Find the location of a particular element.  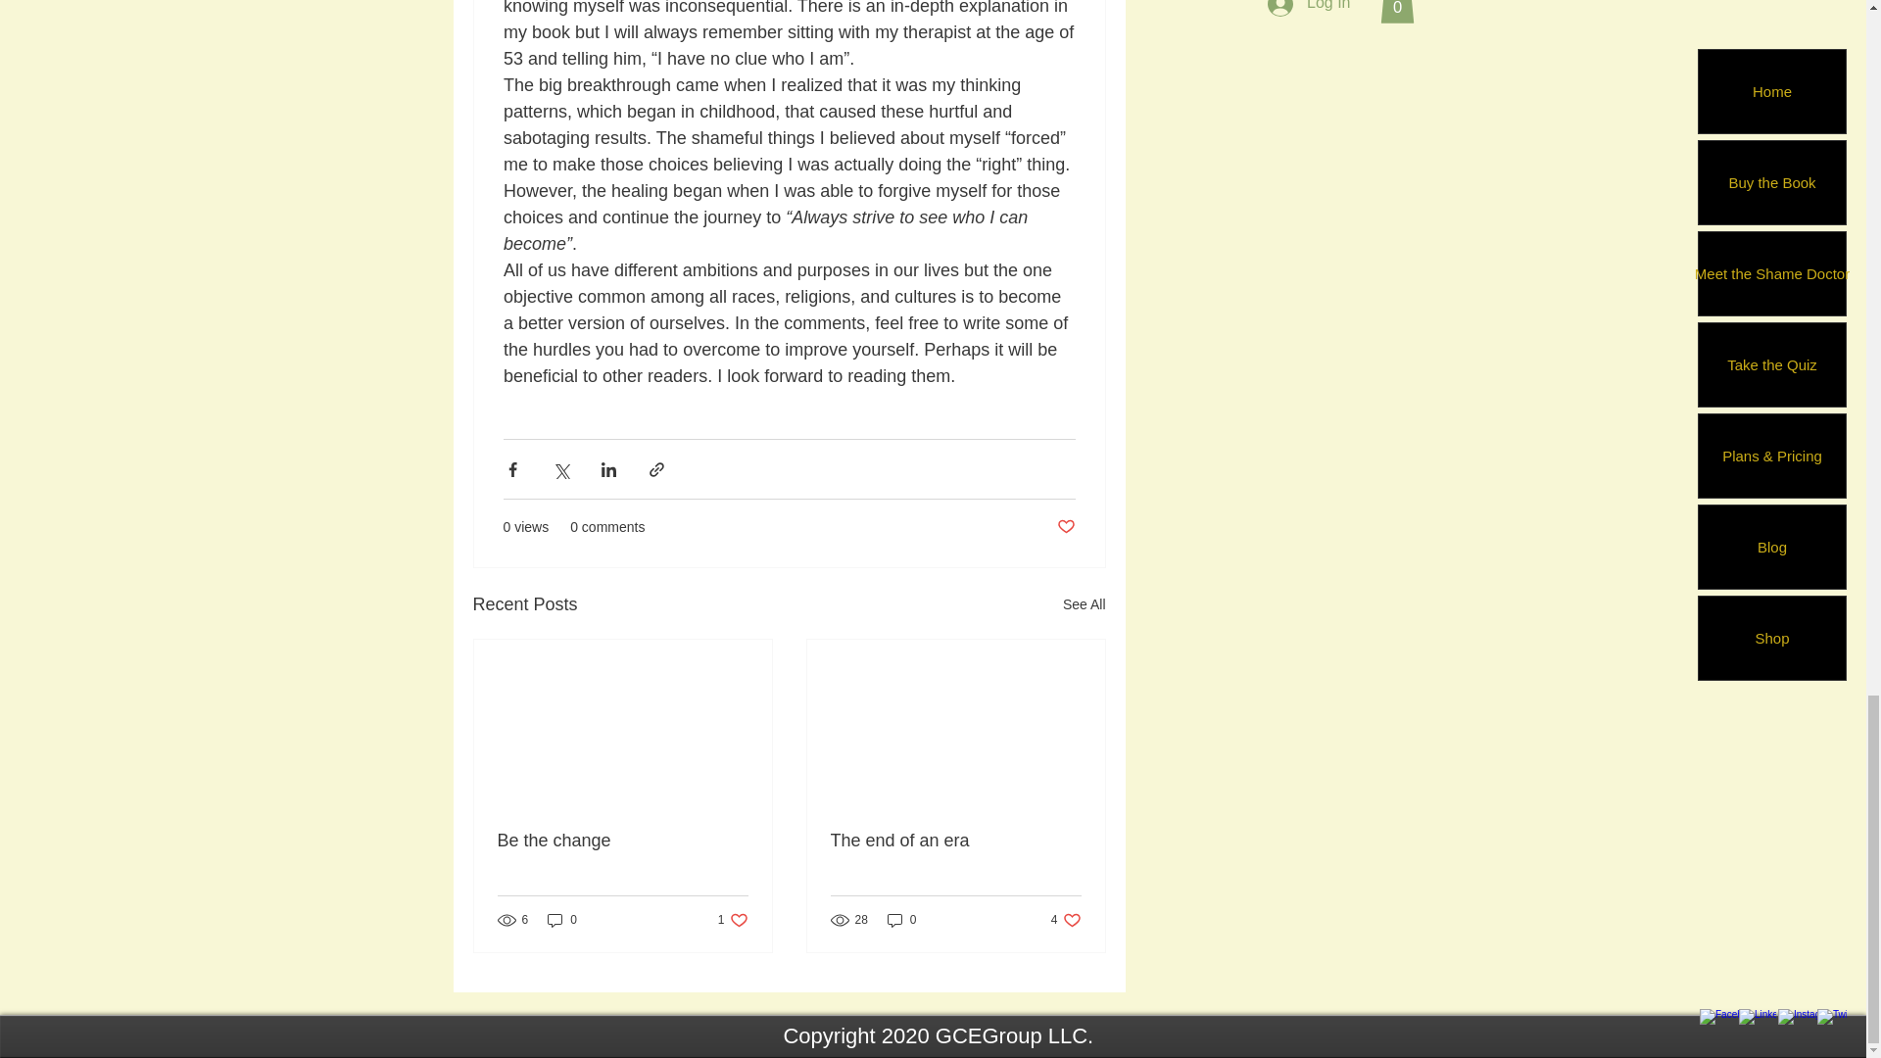

Post not marked as liked is located at coordinates (733, 920).